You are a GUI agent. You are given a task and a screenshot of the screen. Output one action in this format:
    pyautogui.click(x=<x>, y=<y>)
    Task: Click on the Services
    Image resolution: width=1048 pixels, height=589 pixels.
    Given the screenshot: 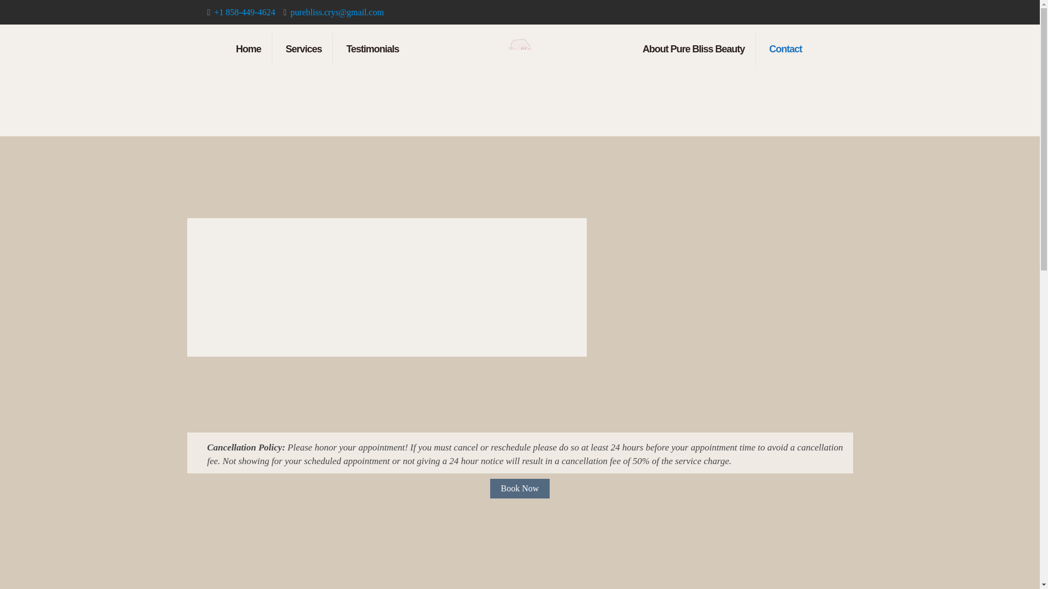 What is the action you would take?
    pyautogui.click(x=303, y=49)
    